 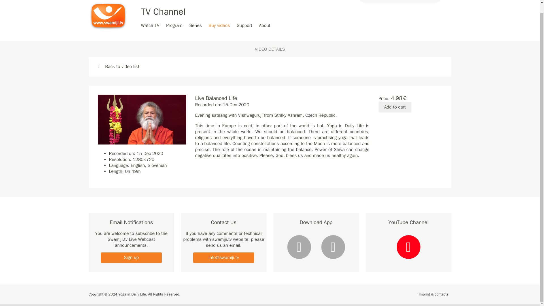 What do you see at coordinates (244, 25) in the screenshot?
I see `Support` at bounding box center [244, 25].